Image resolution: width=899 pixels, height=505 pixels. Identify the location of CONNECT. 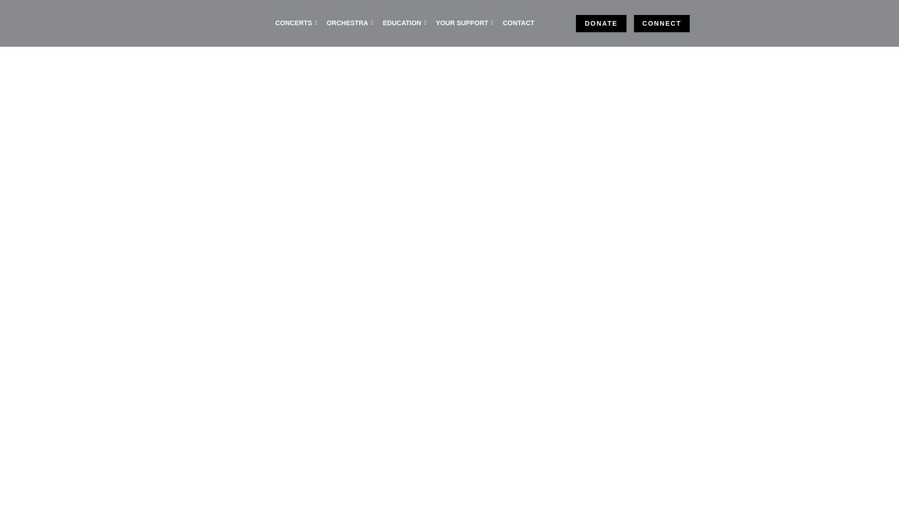
(662, 23).